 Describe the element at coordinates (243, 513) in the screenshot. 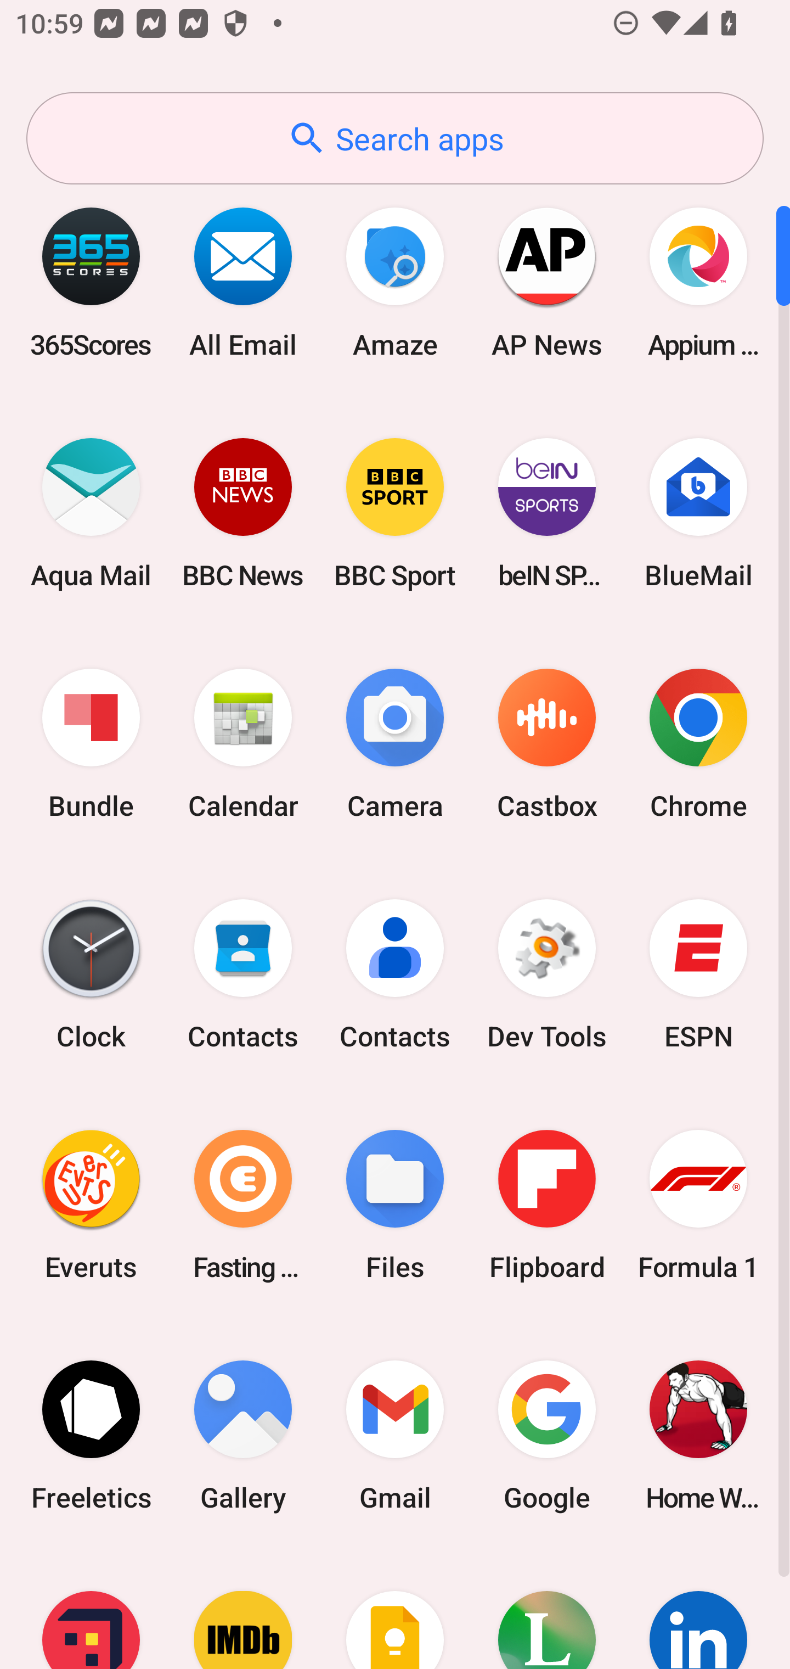

I see `BBC News` at that location.